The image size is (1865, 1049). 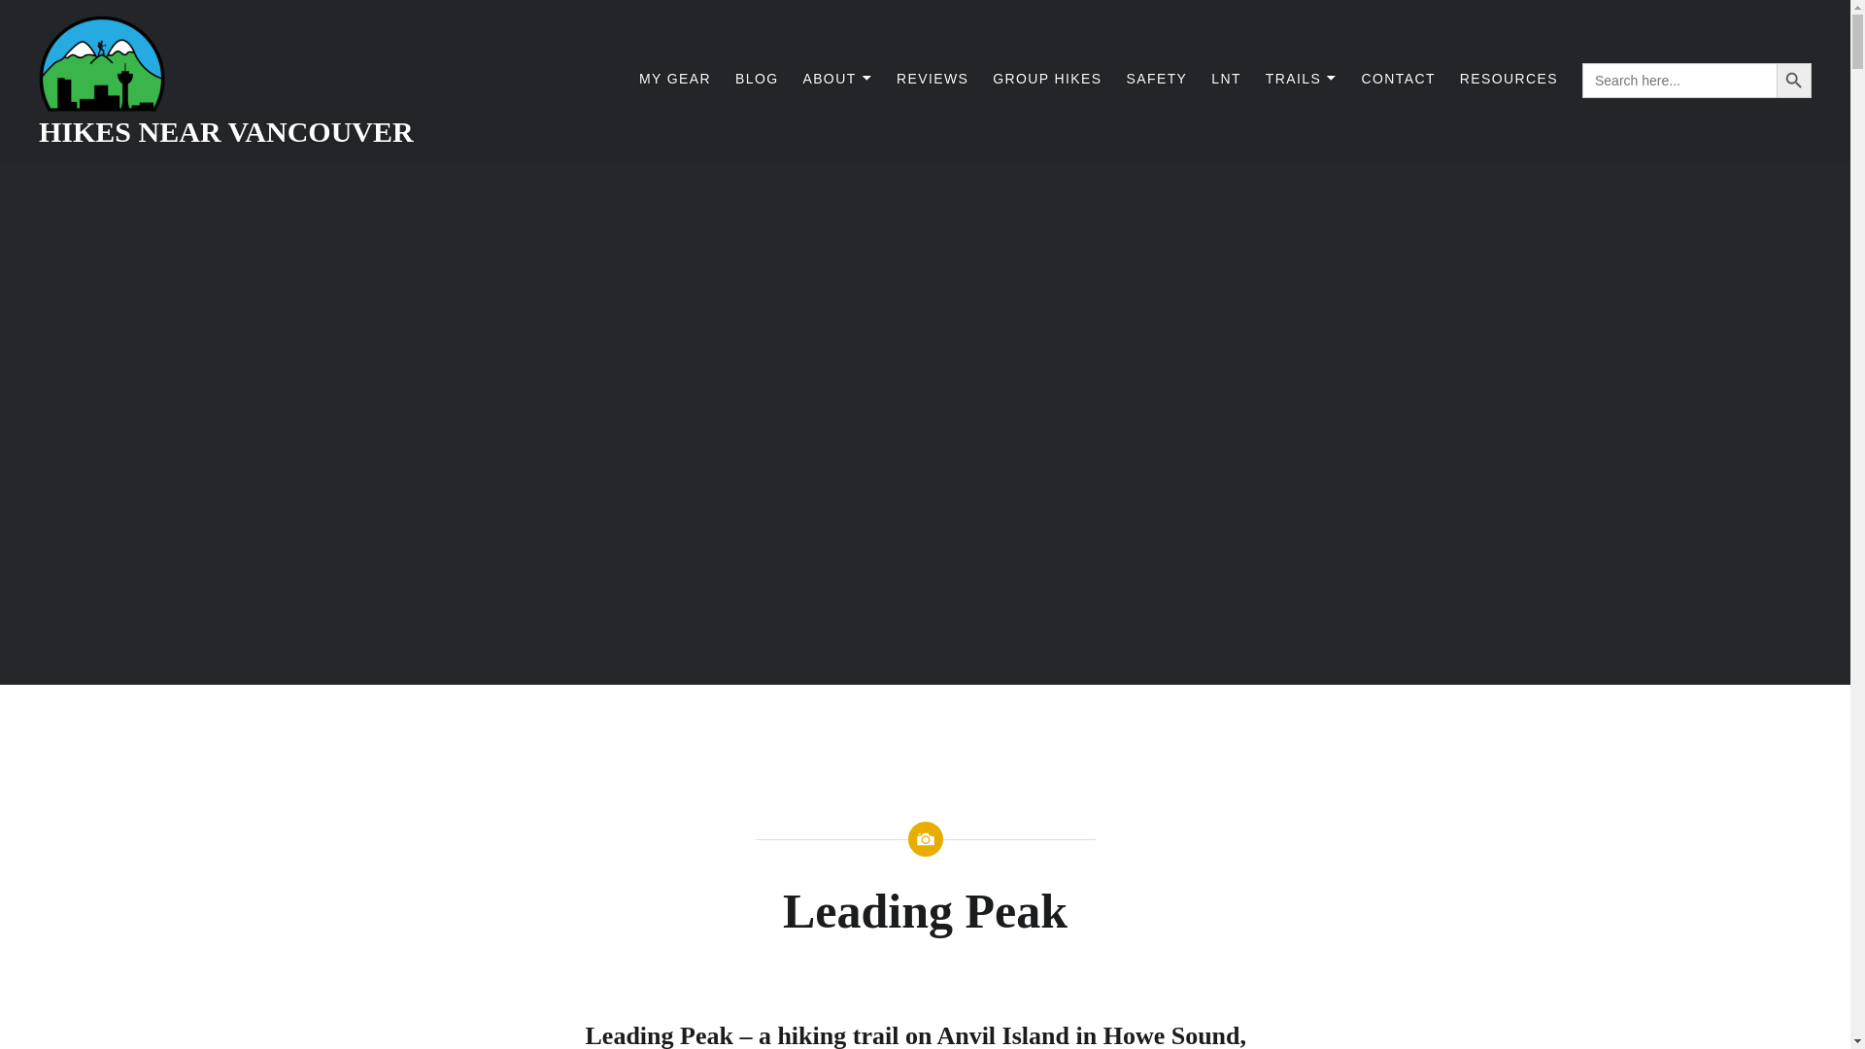 What do you see at coordinates (674, 79) in the screenshot?
I see `MY GEAR` at bounding box center [674, 79].